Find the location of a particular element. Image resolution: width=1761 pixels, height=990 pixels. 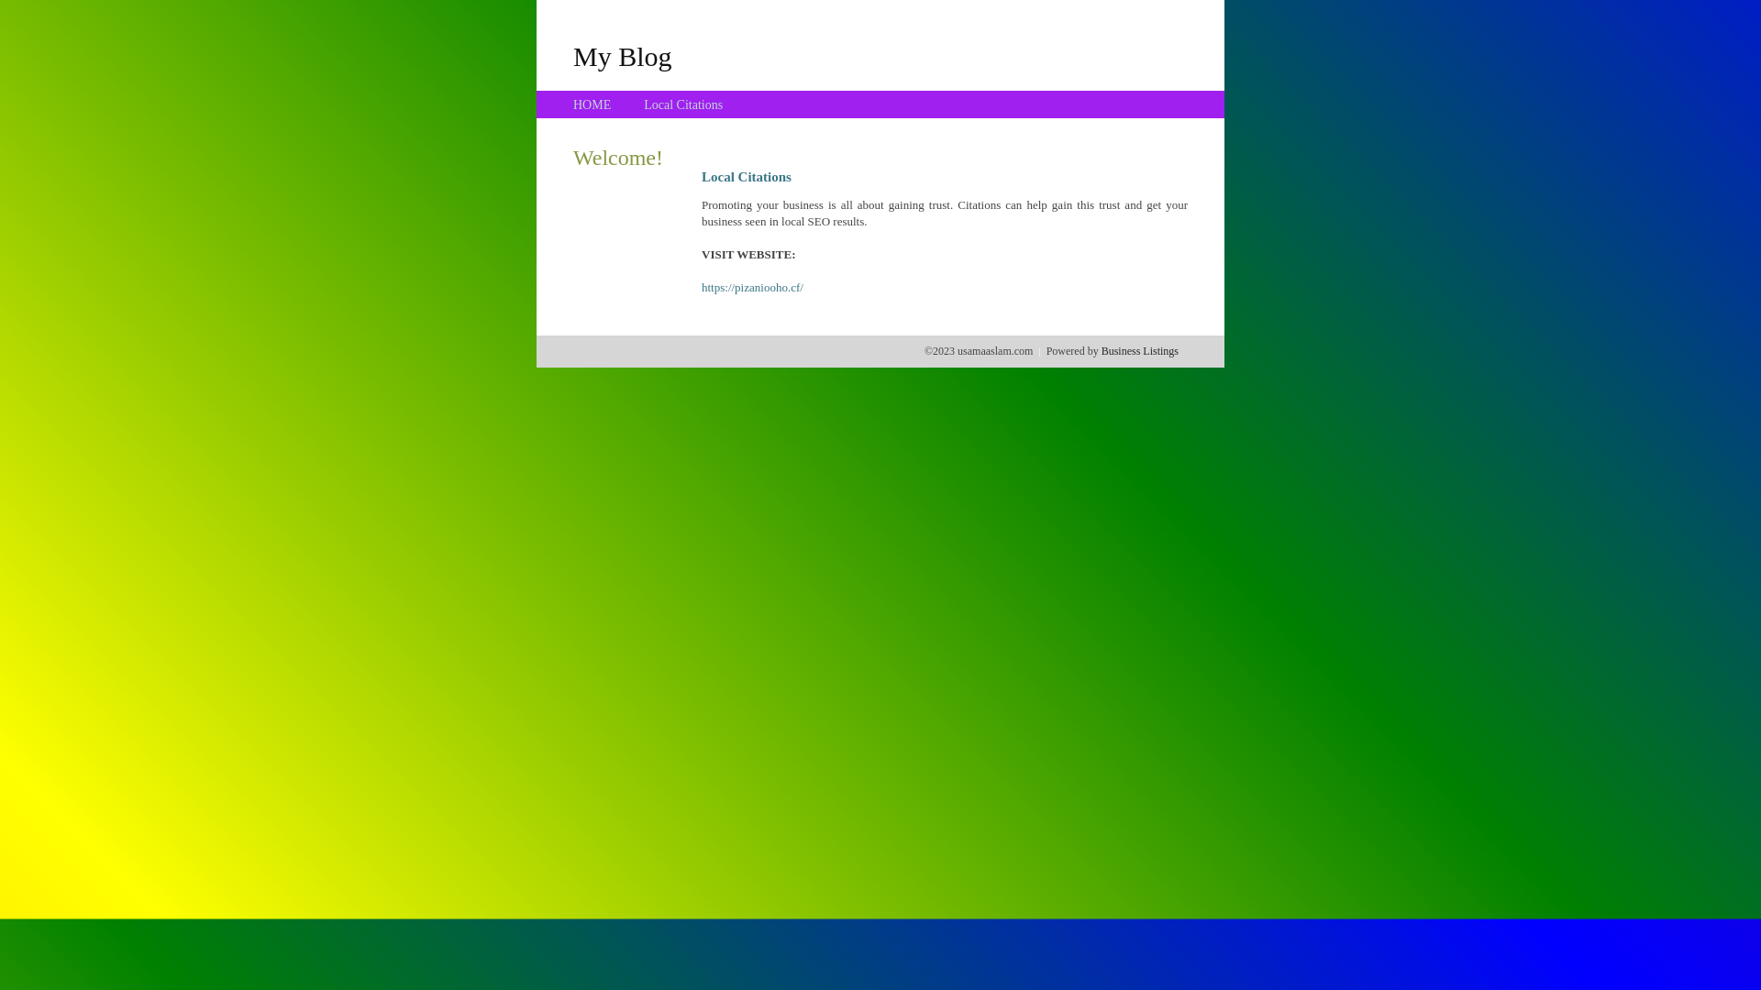

Business Listings is located at coordinates (1140, 351).